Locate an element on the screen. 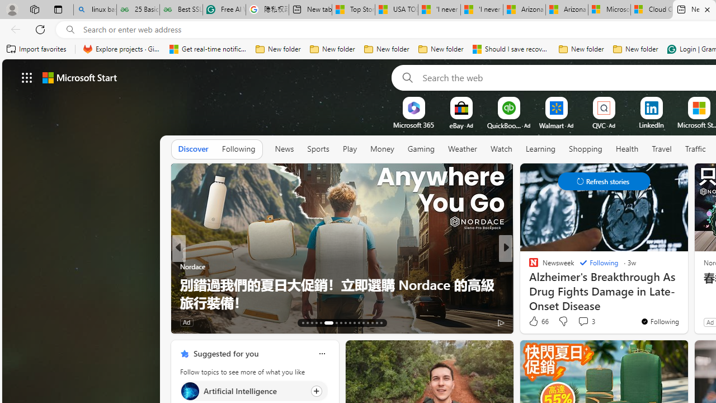 This screenshot has height=403, width=716. 55 Like is located at coordinates (535, 321).